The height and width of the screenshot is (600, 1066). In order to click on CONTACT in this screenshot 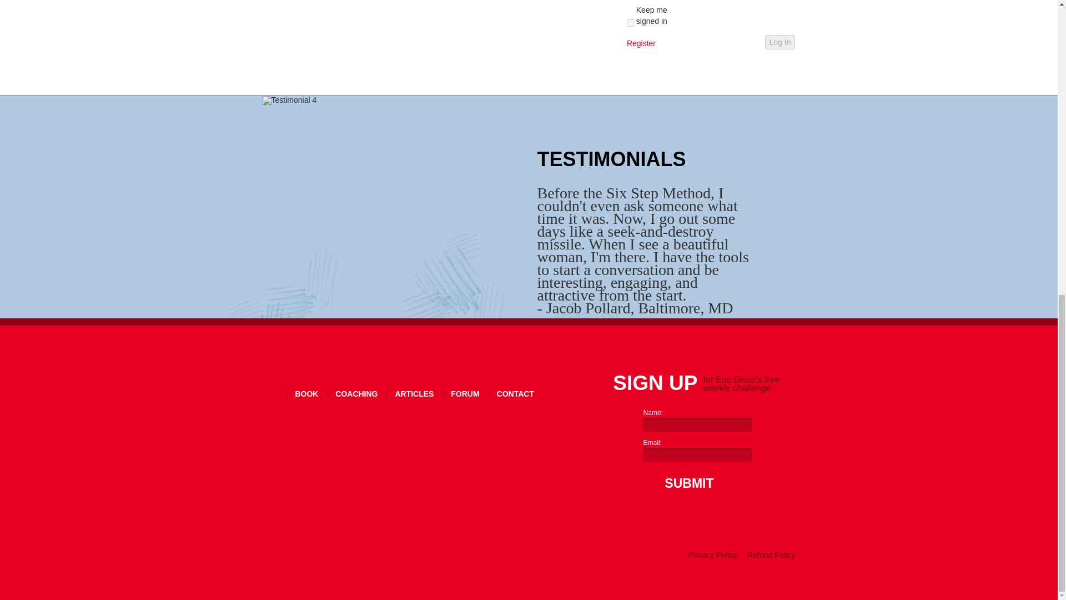, I will do `click(515, 394)`.